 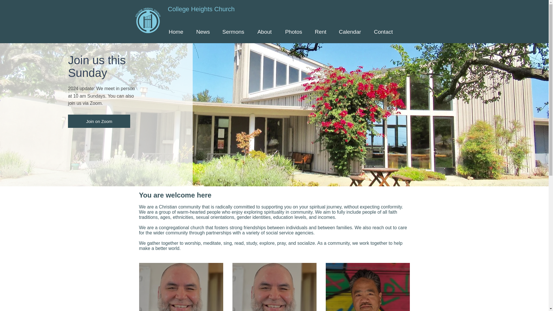 What do you see at coordinates (176, 32) in the screenshot?
I see `Home` at bounding box center [176, 32].